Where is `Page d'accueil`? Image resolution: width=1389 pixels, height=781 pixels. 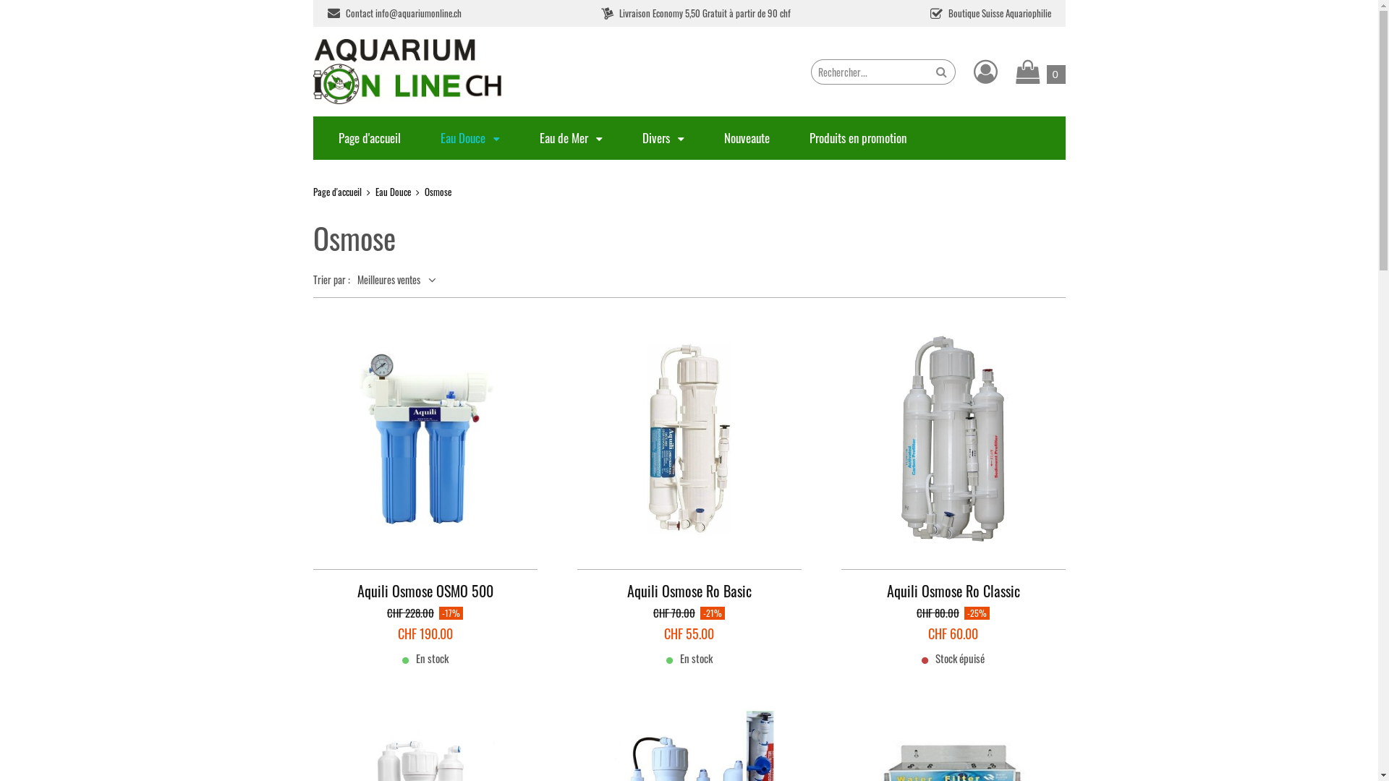 Page d'accueil is located at coordinates (337, 192).